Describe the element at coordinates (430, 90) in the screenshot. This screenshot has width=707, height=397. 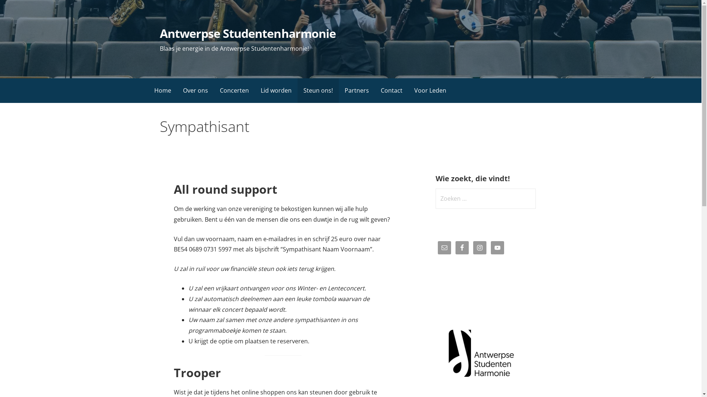
I see `Voor Leden` at that location.